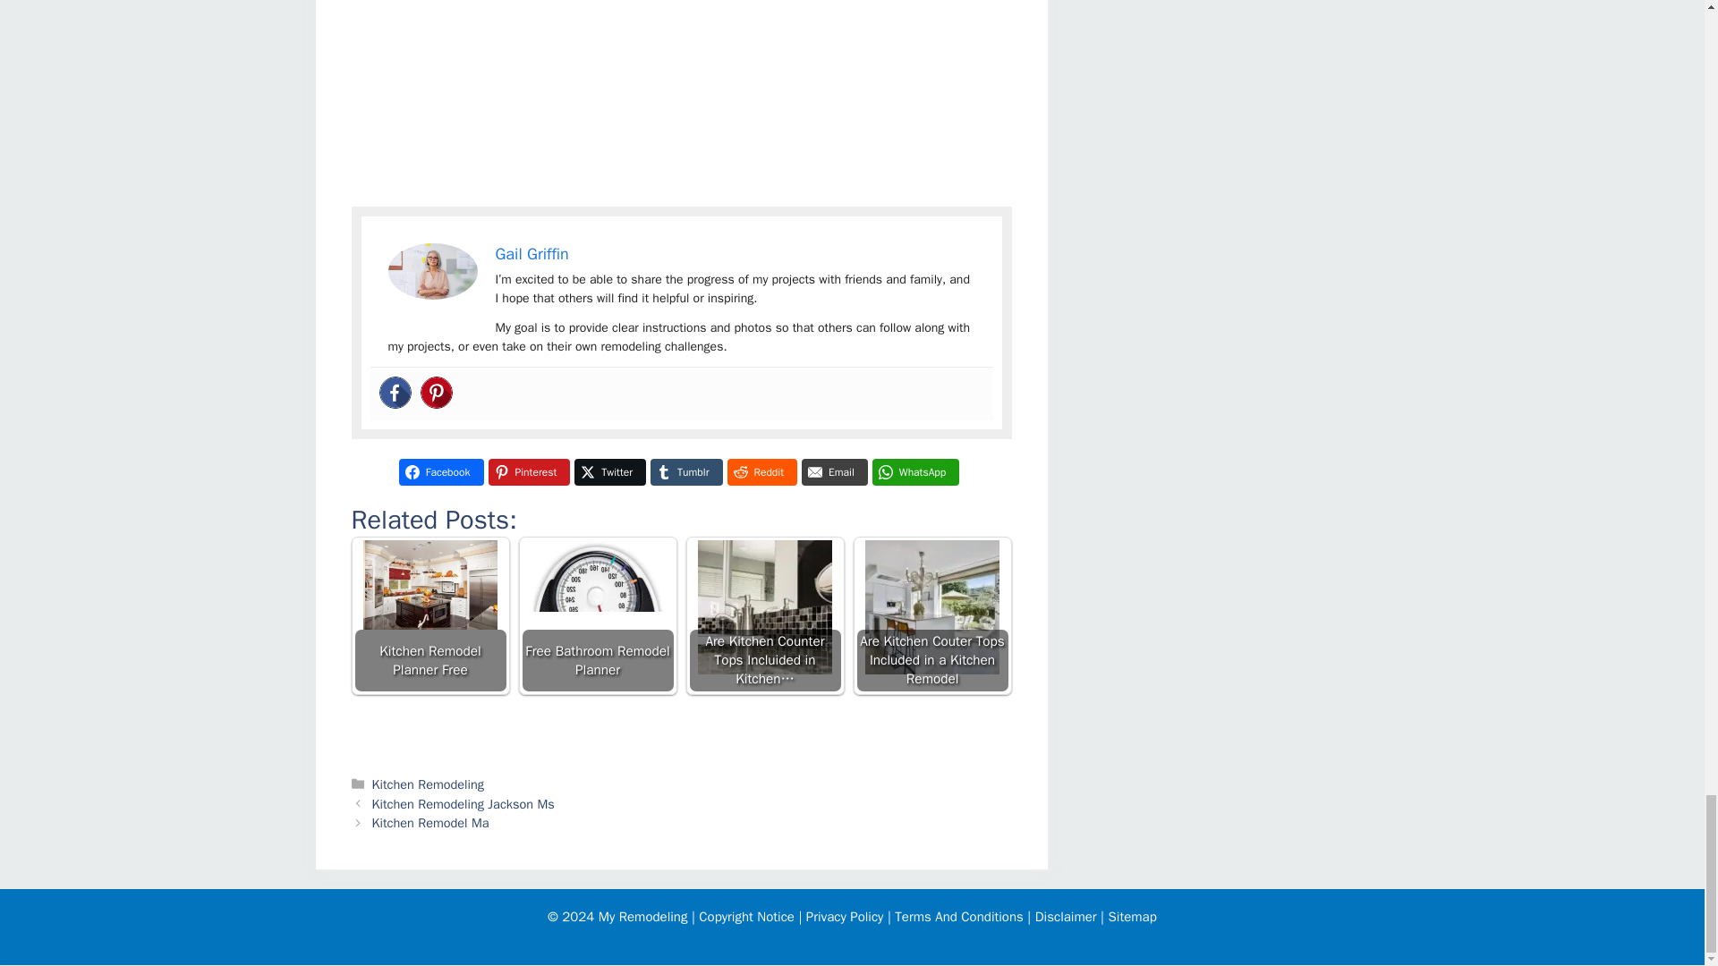  Describe the element at coordinates (432, 271) in the screenshot. I see `Kitchen Remodel Planner 2` at that location.